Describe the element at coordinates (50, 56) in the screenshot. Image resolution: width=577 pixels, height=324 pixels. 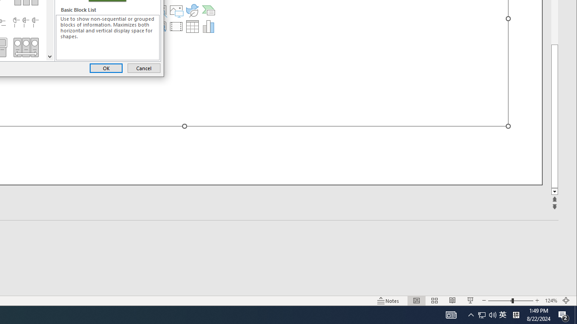
I see `Show desktop` at that location.